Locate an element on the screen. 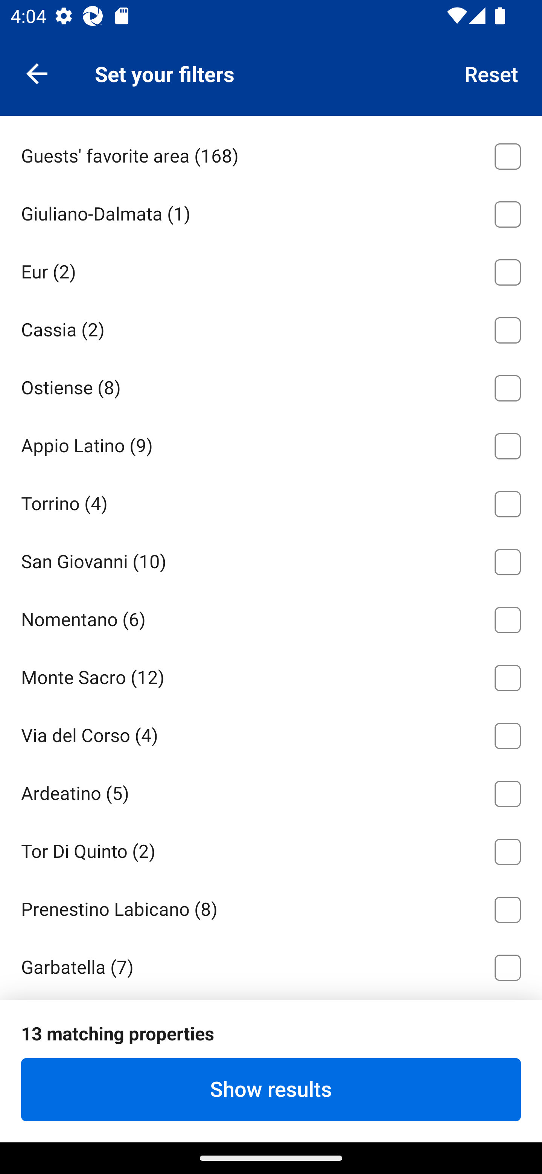 This screenshot has width=542, height=1174. Tor Di Quinto ⁦(2) is located at coordinates (271, 849).